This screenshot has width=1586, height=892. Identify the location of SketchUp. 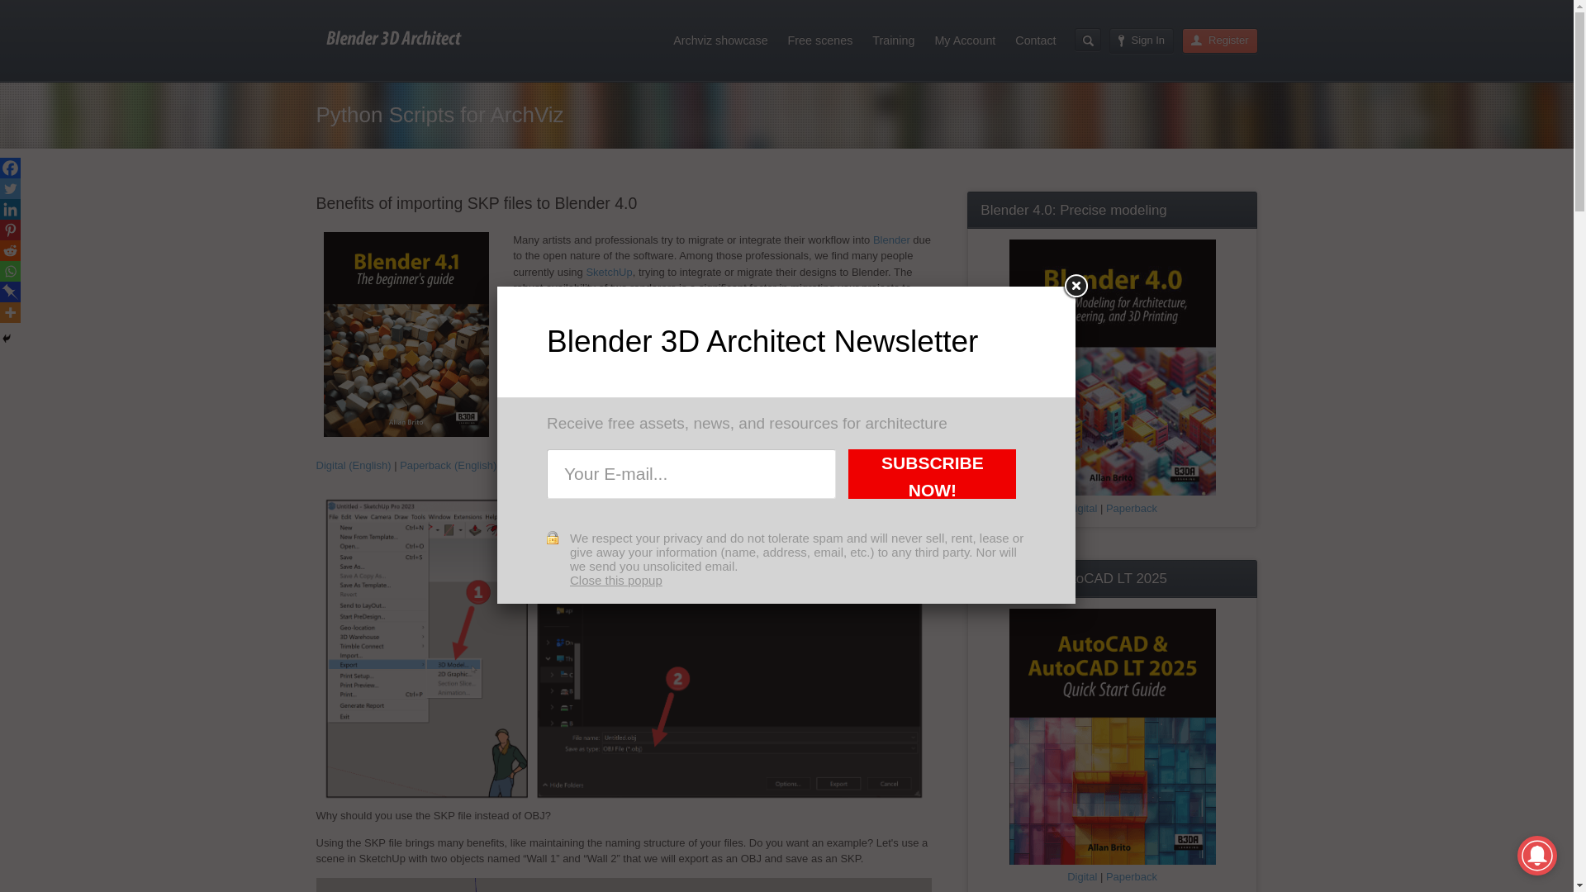
(608, 271).